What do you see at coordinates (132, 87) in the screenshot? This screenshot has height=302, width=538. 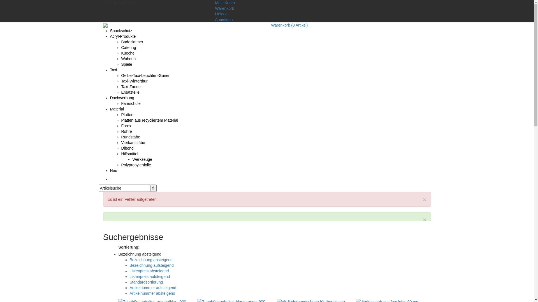 I see `Taxi-Zuerich` at bounding box center [132, 87].